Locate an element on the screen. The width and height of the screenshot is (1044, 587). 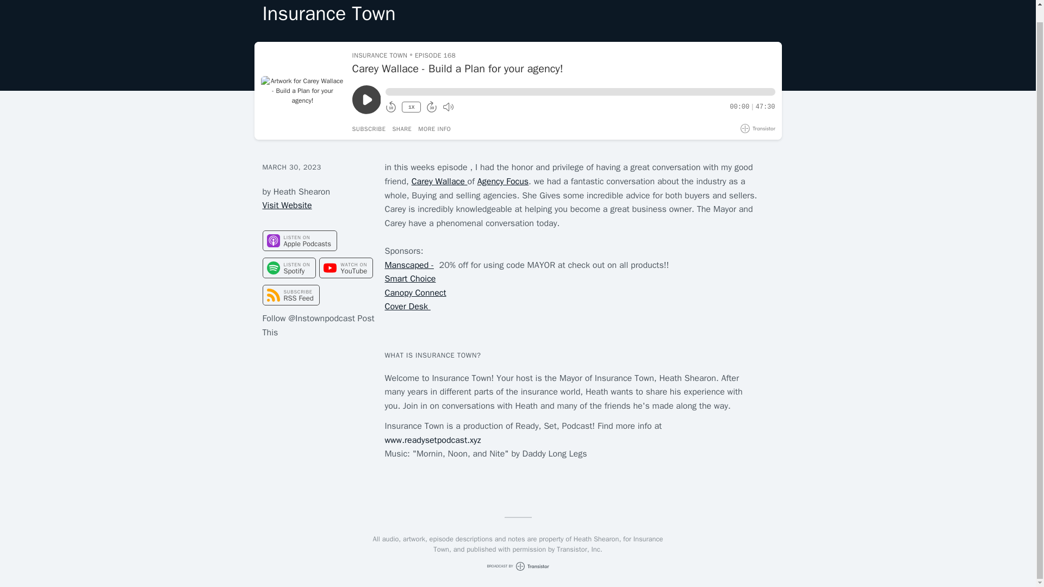
Show episode details is located at coordinates (434, 129).